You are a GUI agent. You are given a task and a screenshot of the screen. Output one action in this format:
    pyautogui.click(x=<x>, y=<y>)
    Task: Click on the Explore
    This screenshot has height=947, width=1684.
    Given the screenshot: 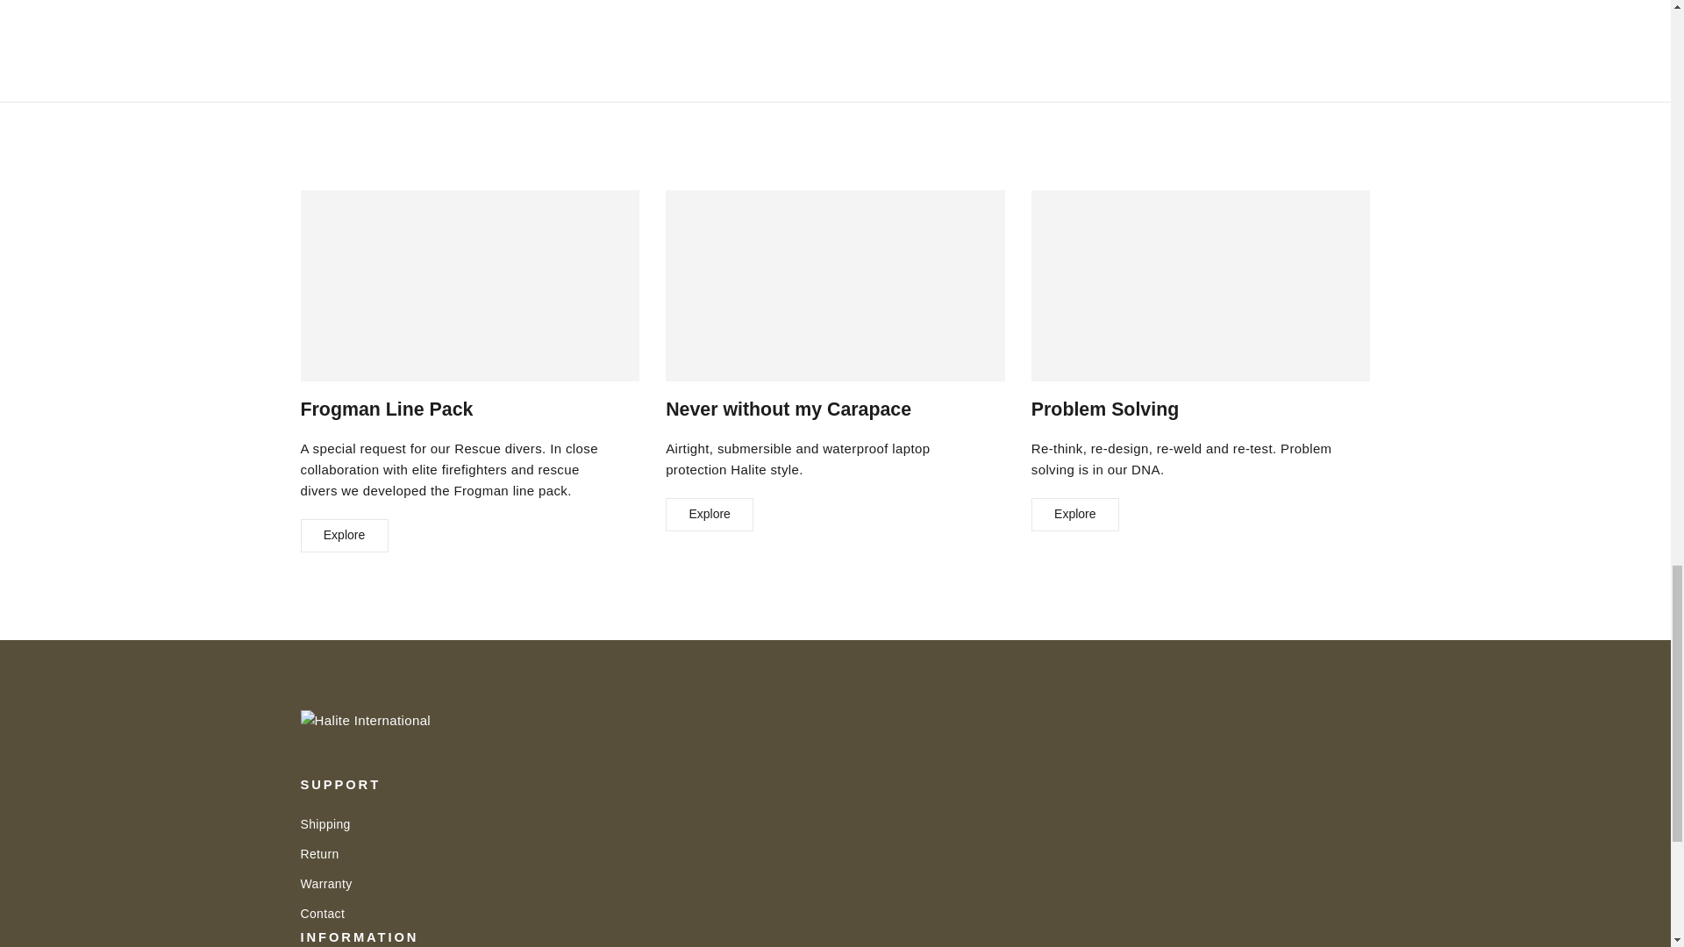 What is the action you would take?
    pyautogui.click(x=709, y=514)
    